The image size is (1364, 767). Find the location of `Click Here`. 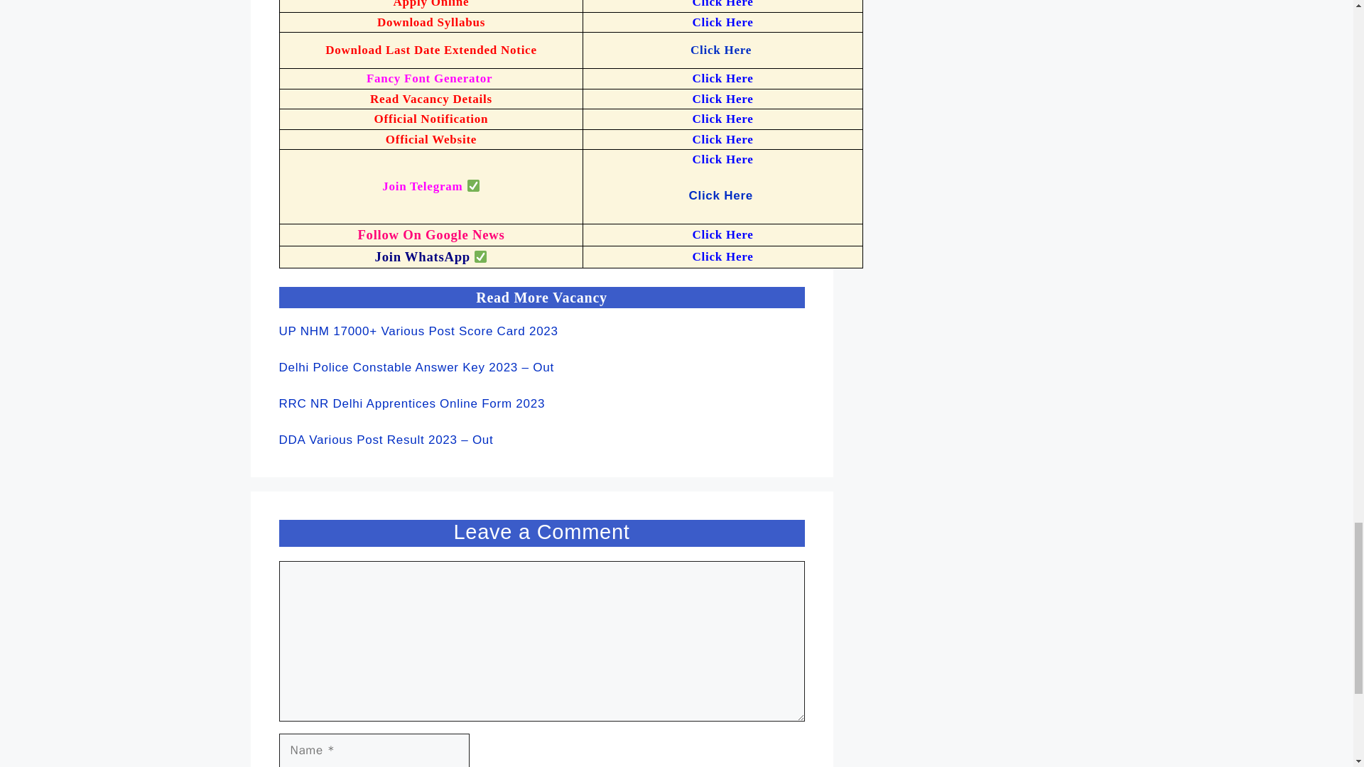

Click Here is located at coordinates (722, 78).